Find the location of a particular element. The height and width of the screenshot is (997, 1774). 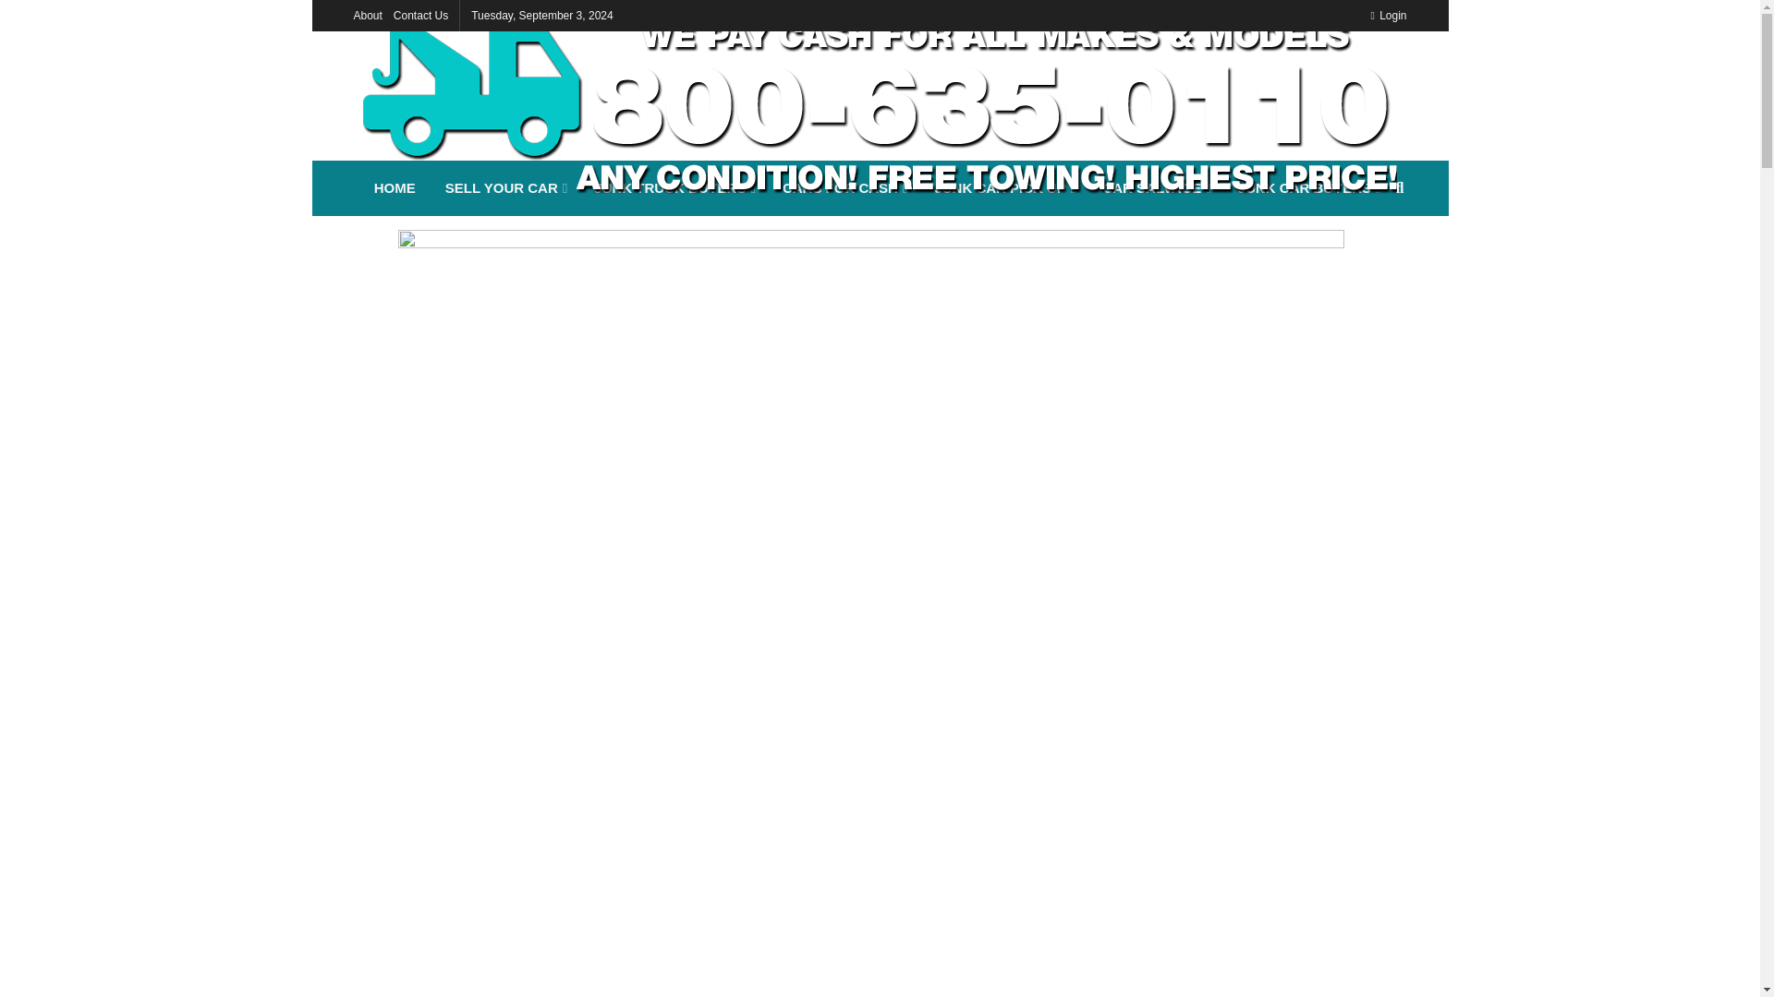

JUNK CAR BUYERS is located at coordinates (1308, 188).